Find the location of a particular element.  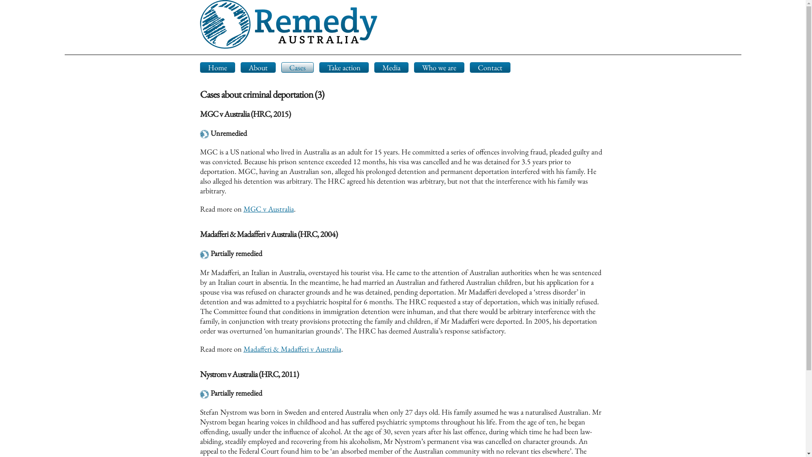

Take action is located at coordinates (344, 68).